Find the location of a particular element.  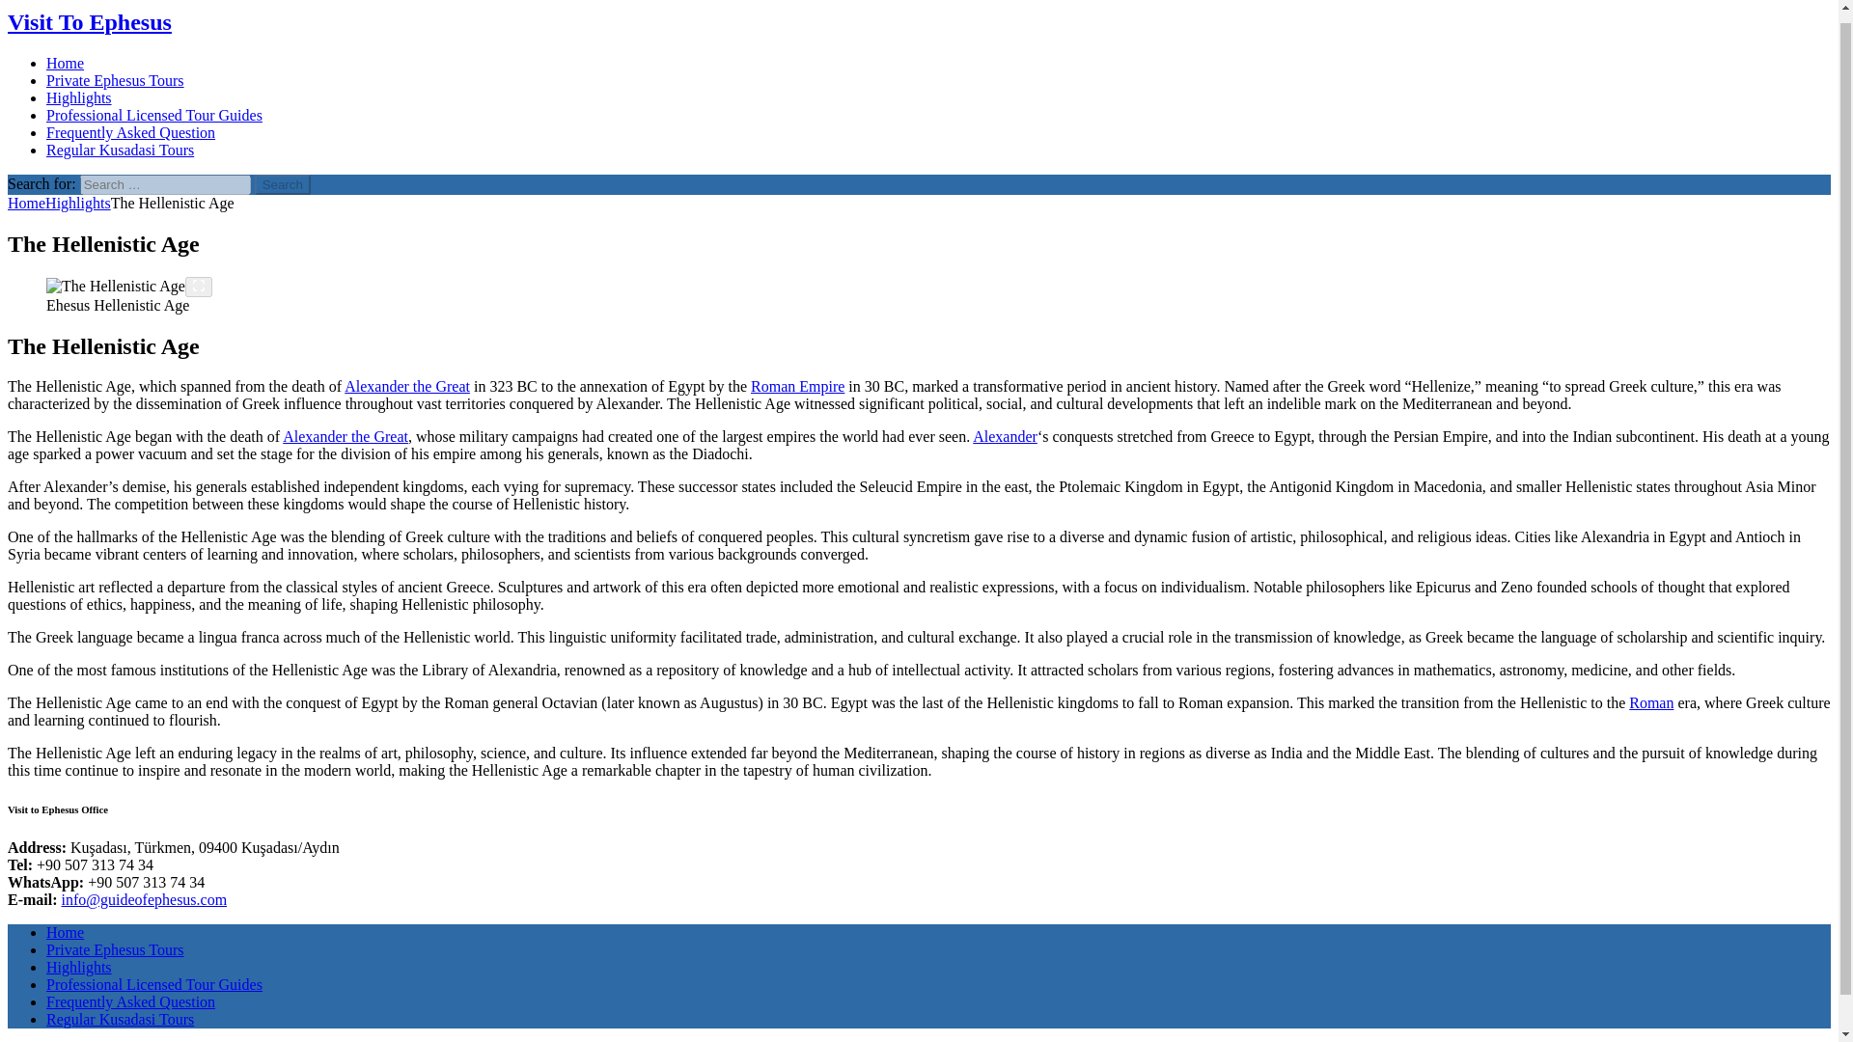

Highlights is located at coordinates (77, 203).